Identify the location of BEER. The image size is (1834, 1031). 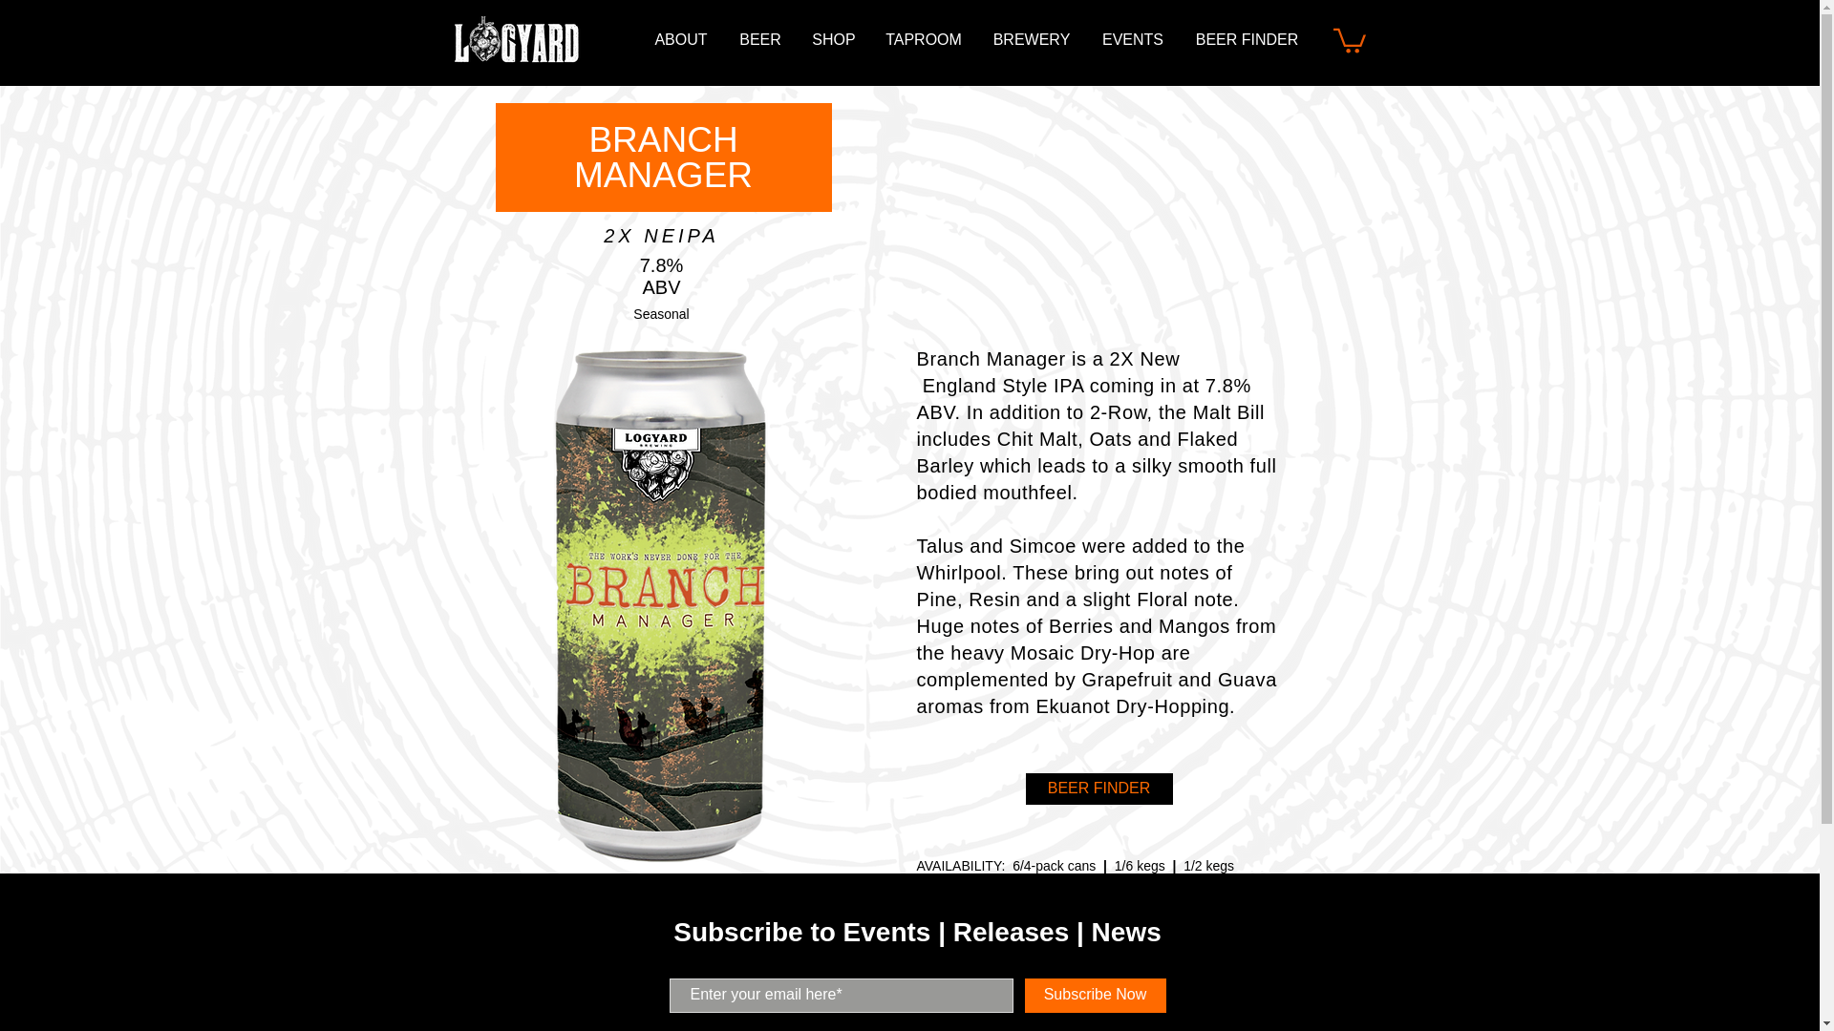
(760, 40).